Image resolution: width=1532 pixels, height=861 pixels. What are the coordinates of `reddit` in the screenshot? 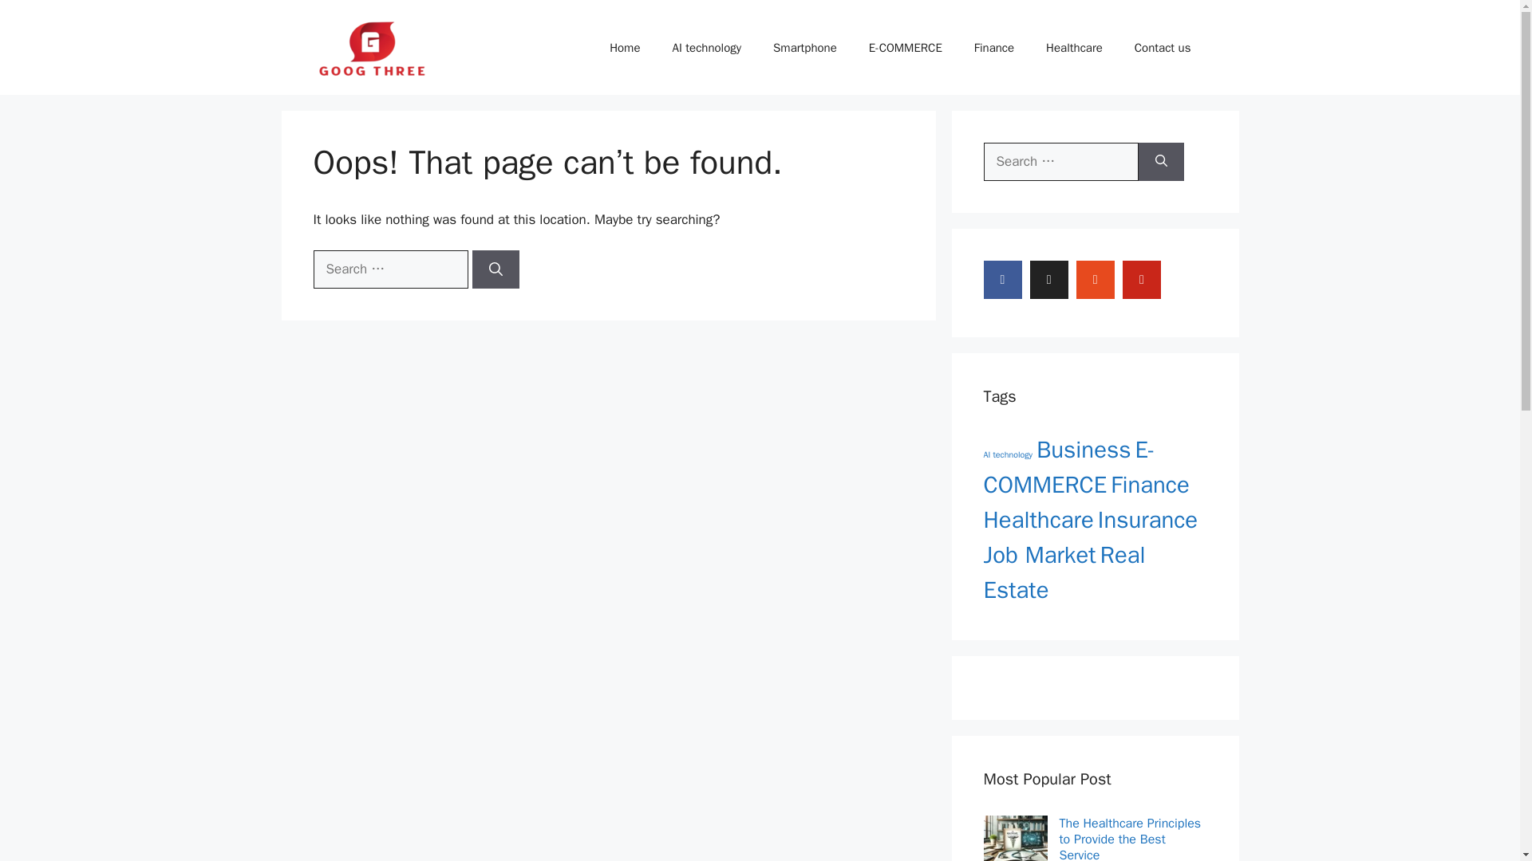 It's located at (1096, 279).